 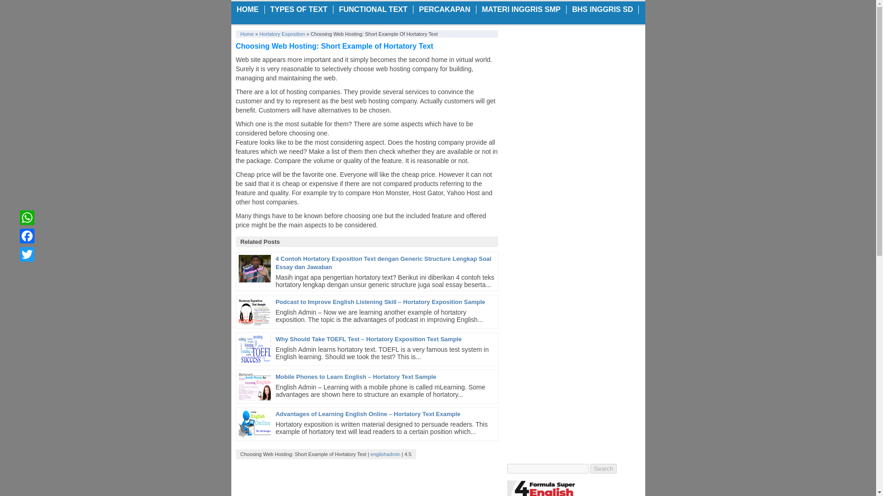 What do you see at coordinates (27, 254) in the screenshot?
I see `Twitter` at bounding box center [27, 254].